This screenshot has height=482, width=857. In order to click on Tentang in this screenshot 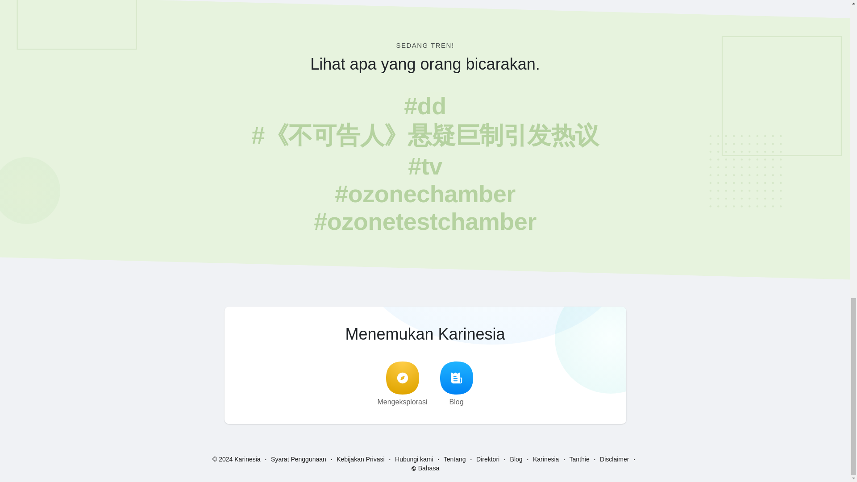, I will do `click(455, 459)`.